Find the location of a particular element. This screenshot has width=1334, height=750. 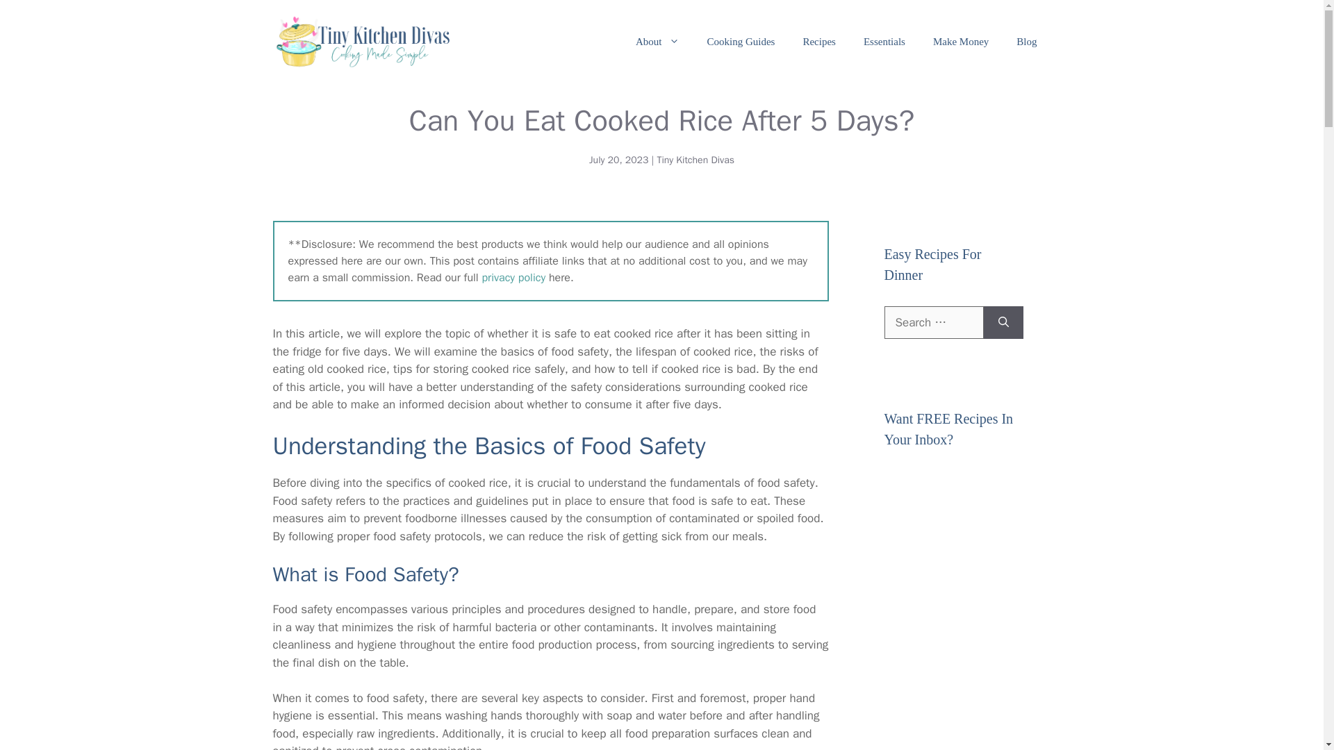

Blog is located at coordinates (1027, 42).